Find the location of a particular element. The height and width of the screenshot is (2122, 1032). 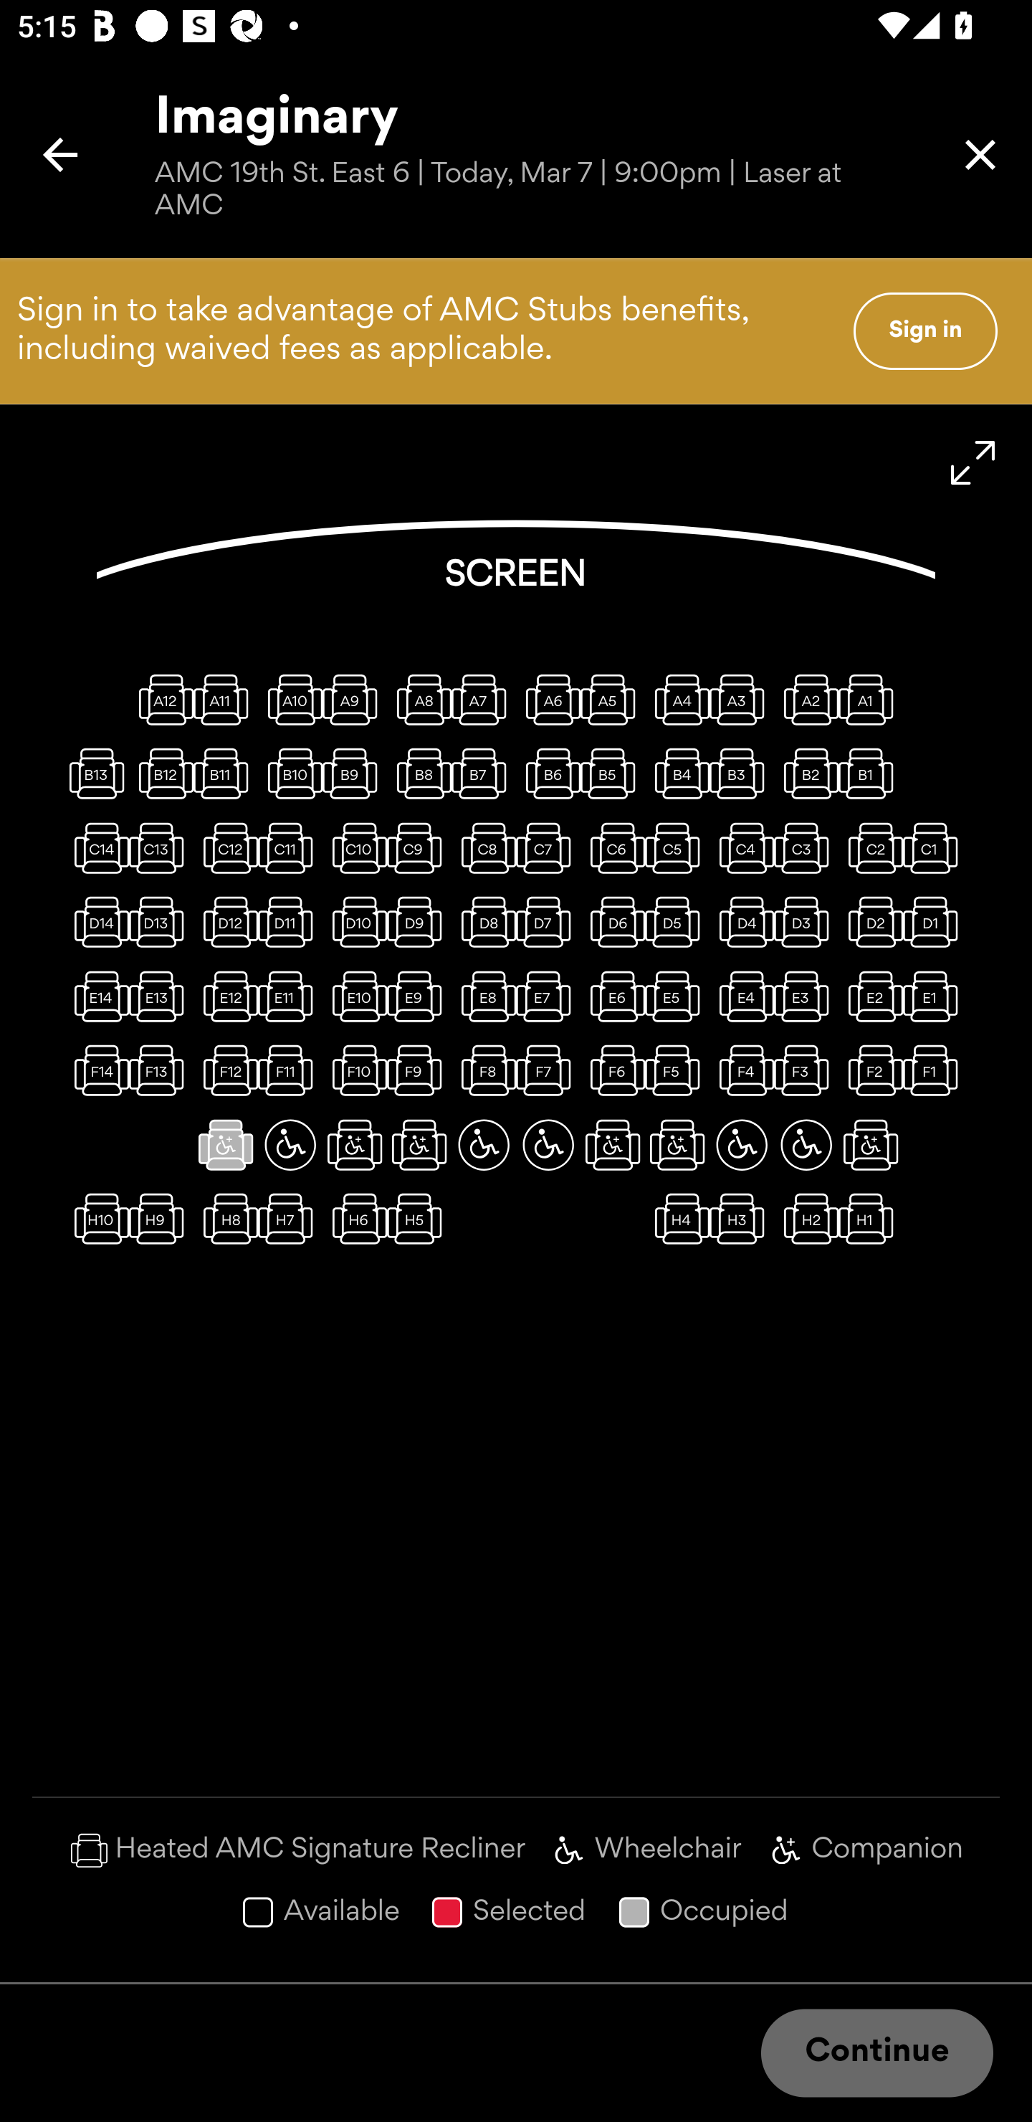

F1, Regular seat, available is located at coordinates (935, 1070).